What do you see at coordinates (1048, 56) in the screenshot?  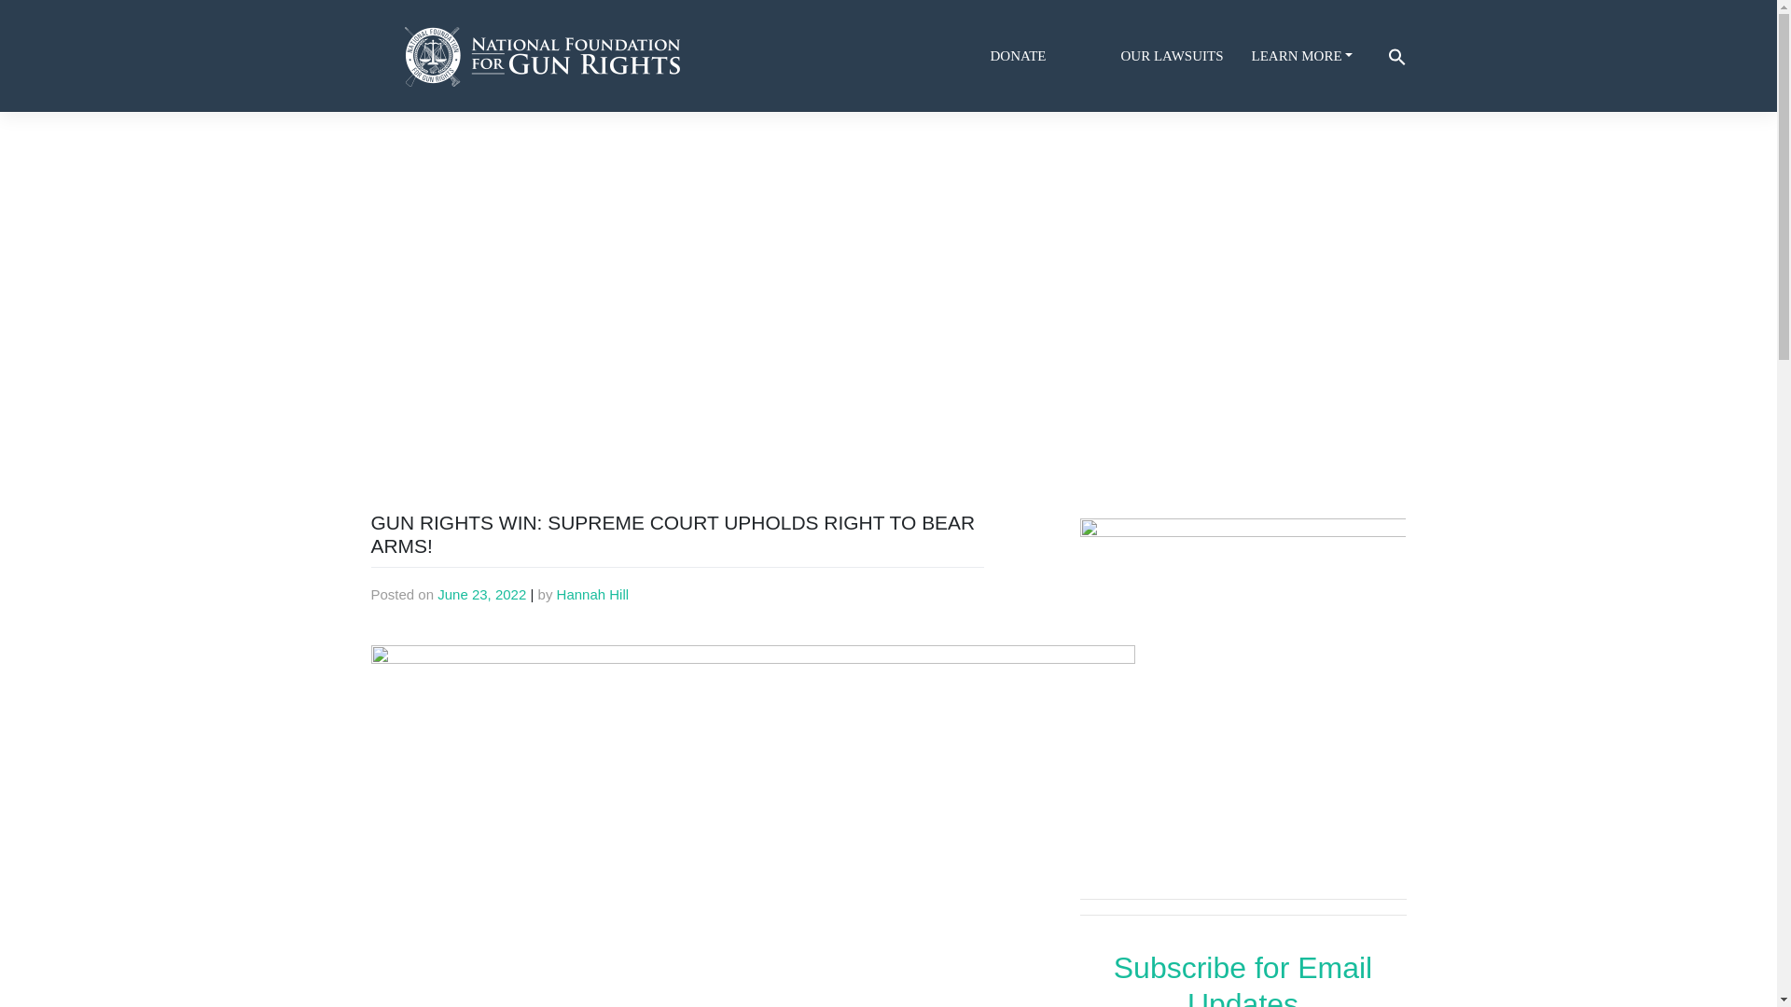 I see `Donate` at bounding box center [1048, 56].